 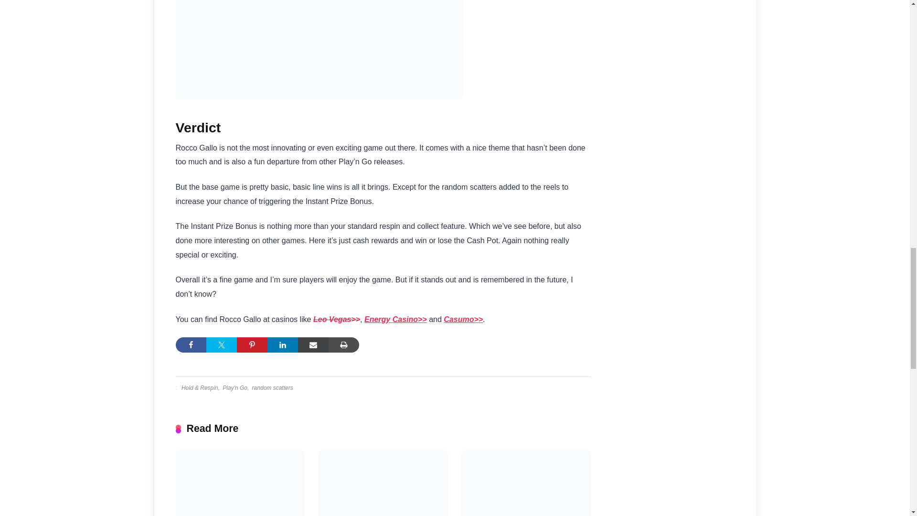 I want to click on Share via Email, so click(x=313, y=345).